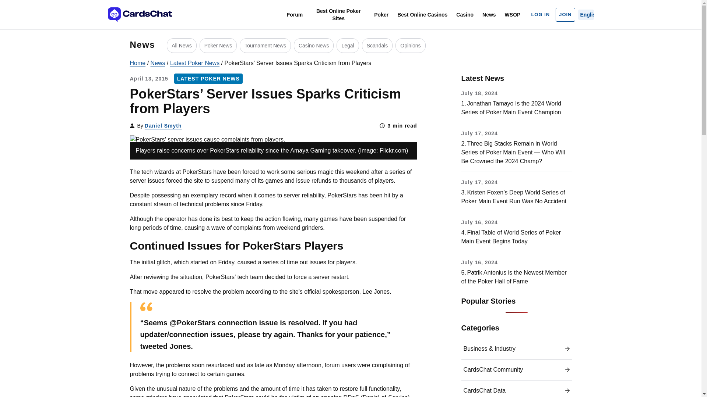 The image size is (707, 397). What do you see at coordinates (381, 15) in the screenshot?
I see `Poker` at bounding box center [381, 15].